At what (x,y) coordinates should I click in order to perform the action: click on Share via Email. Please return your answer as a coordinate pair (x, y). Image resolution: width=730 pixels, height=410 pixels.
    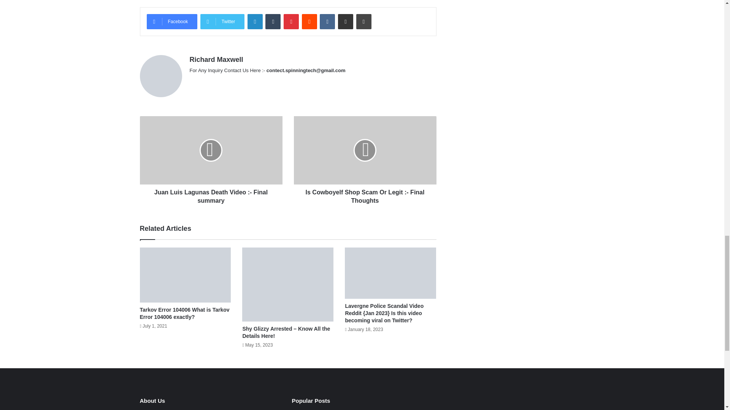
    Looking at the image, I should click on (345, 21).